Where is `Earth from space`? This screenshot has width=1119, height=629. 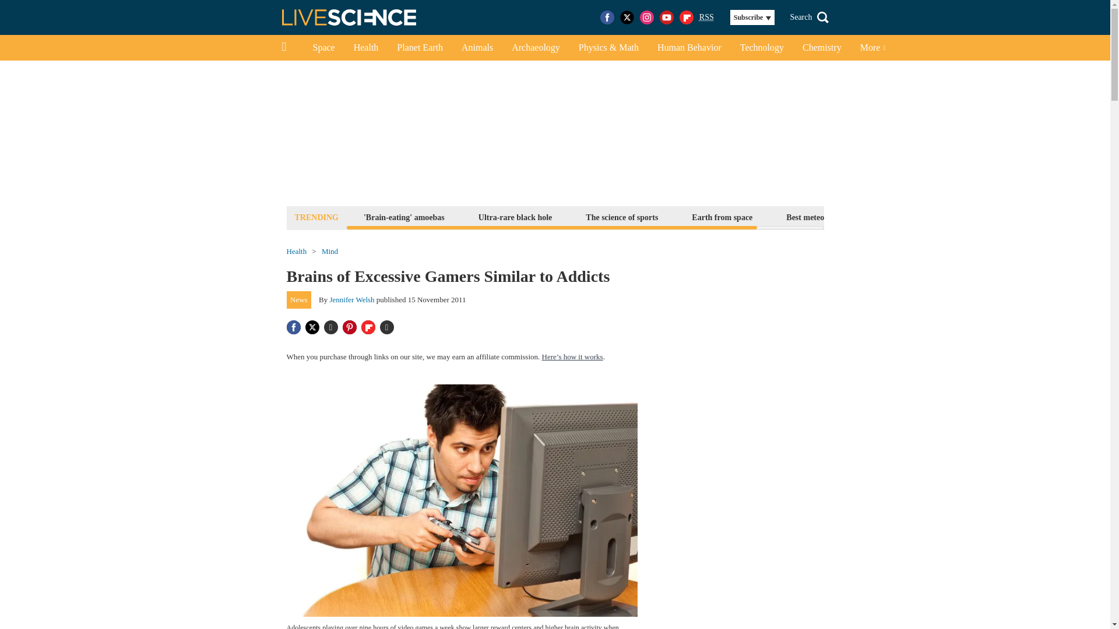
Earth from space is located at coordinates (722, 217).